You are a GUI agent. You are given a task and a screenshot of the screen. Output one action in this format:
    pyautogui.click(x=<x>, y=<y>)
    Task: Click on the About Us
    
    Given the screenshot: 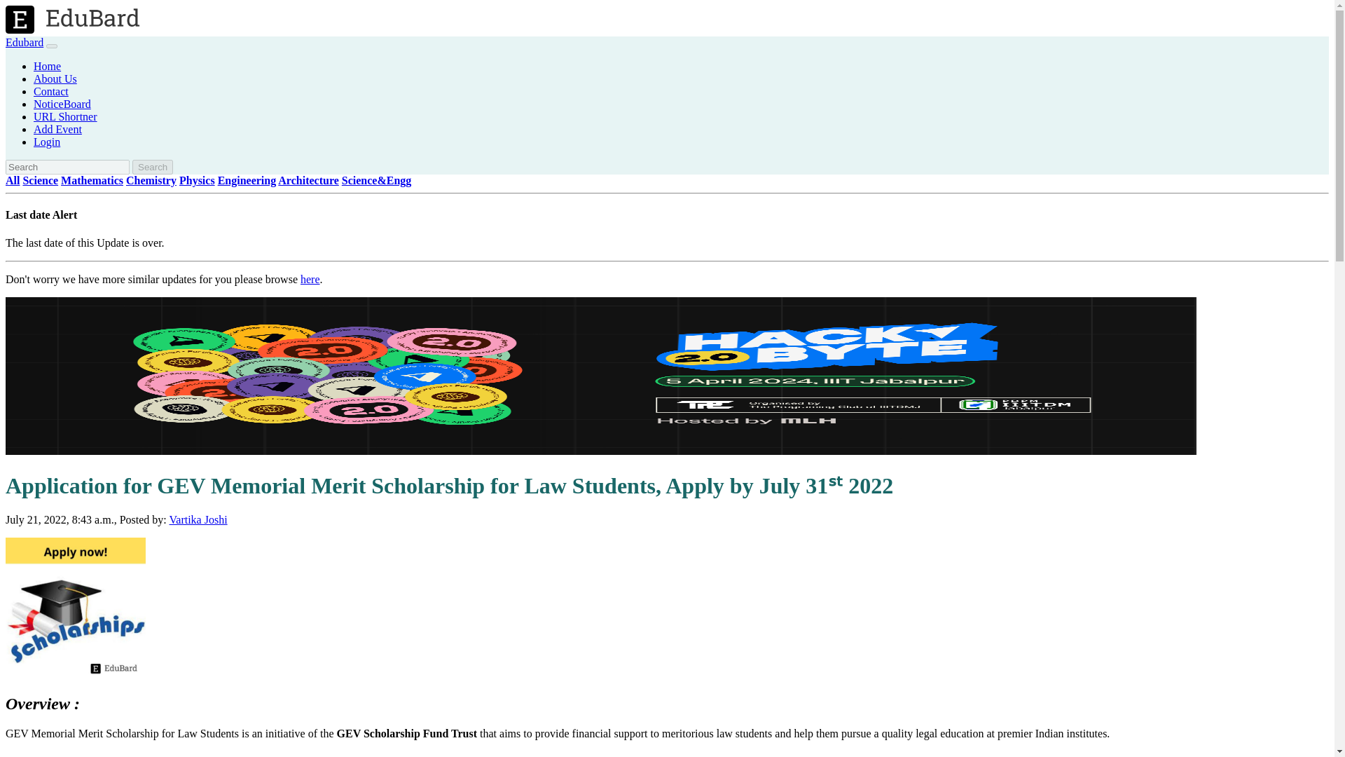 What is the action you would take?
    pyautogui.click(x=55, y=79)
    